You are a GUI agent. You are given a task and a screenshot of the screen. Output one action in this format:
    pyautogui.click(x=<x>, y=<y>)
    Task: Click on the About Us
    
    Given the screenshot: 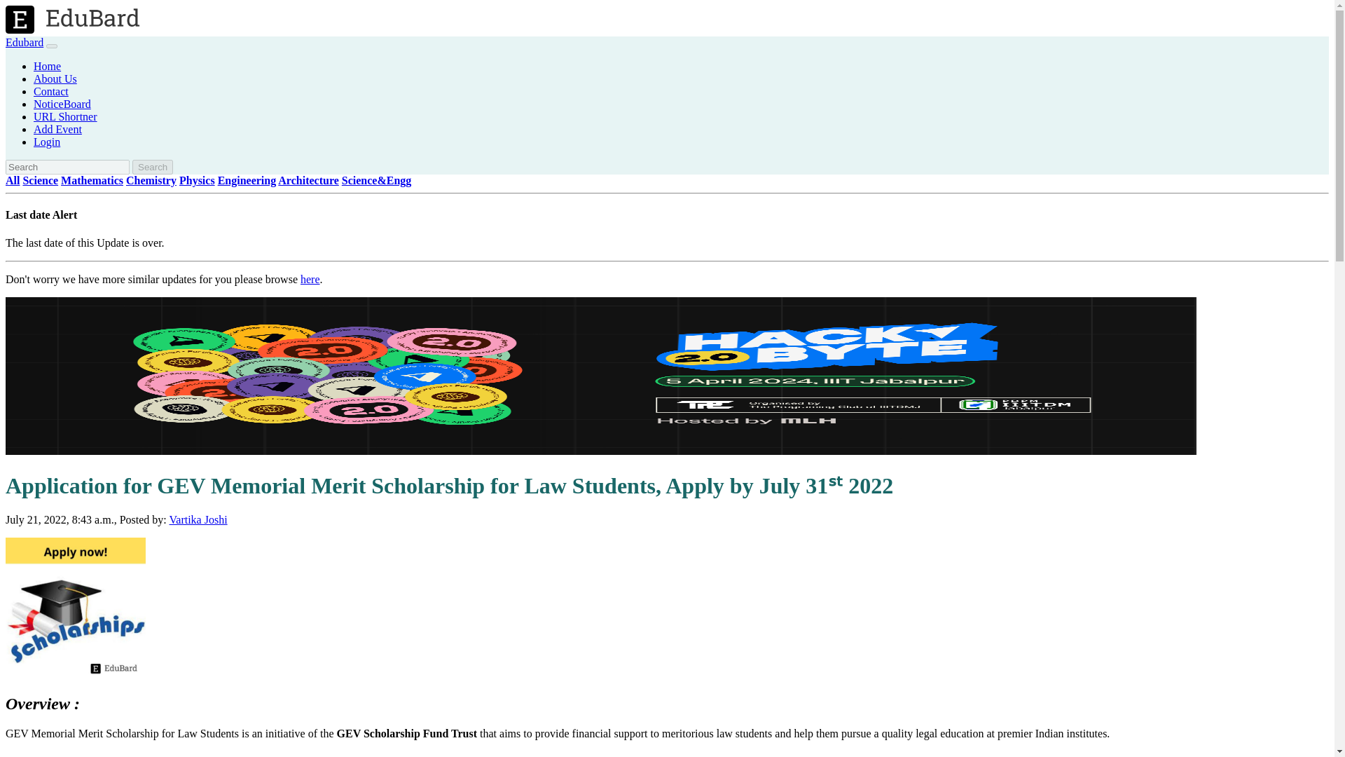 What is the action you would take?
    pyautogui.click(x=55, y=79)
    